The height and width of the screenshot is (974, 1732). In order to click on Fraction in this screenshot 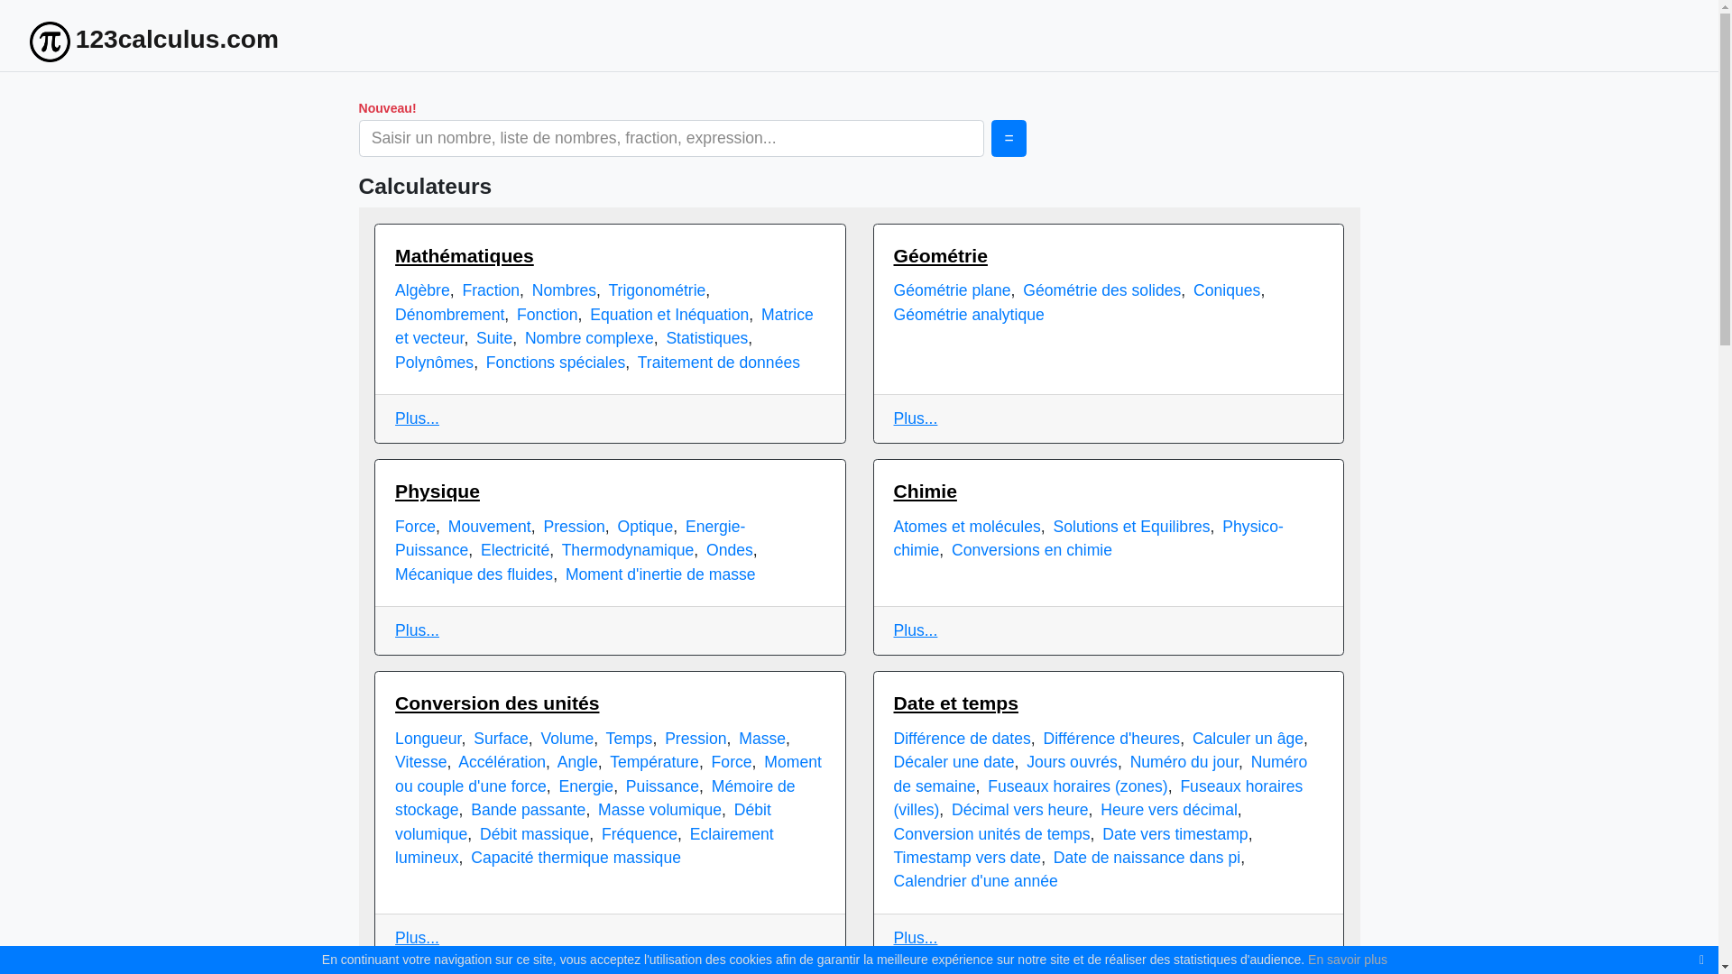, I will do `click(491, 290)`.